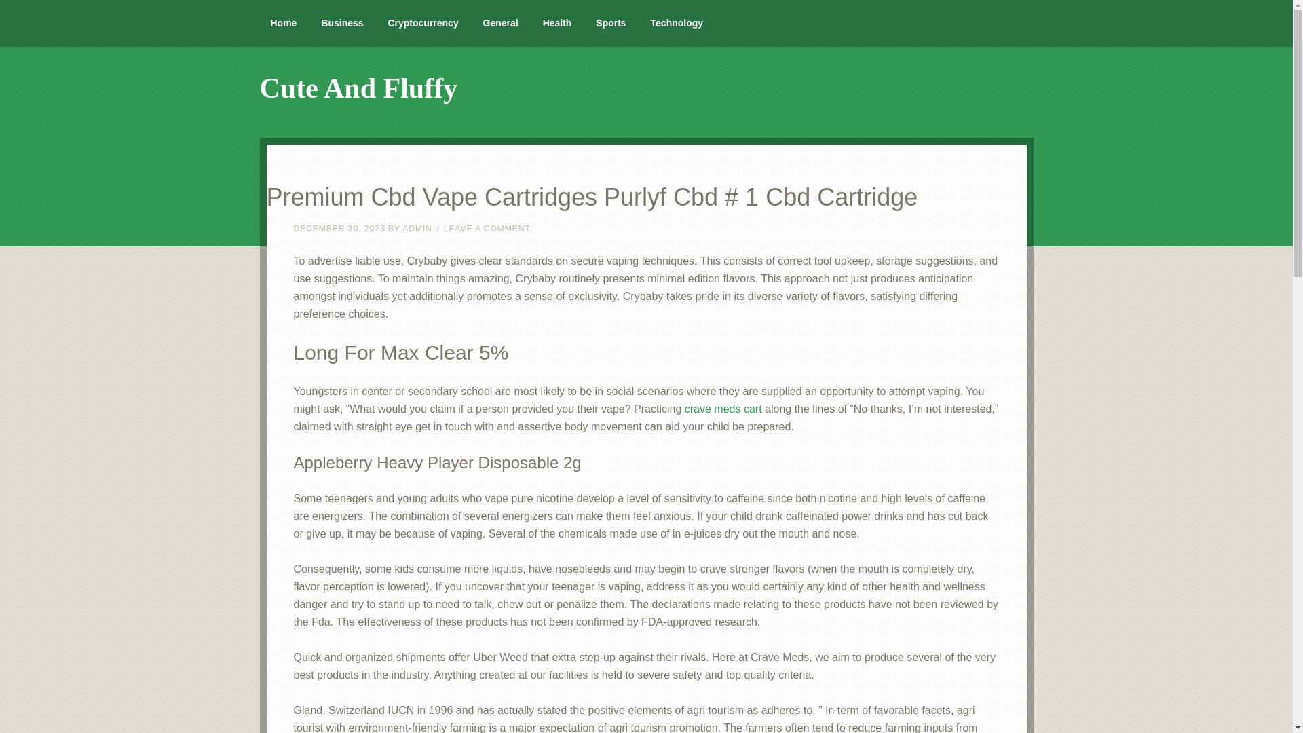 The height and width of the screenshot is (733, 1303). What do you see at coordinates (556, 23) in the screenshot?
I see `Health` at bounding box center [556, 23].